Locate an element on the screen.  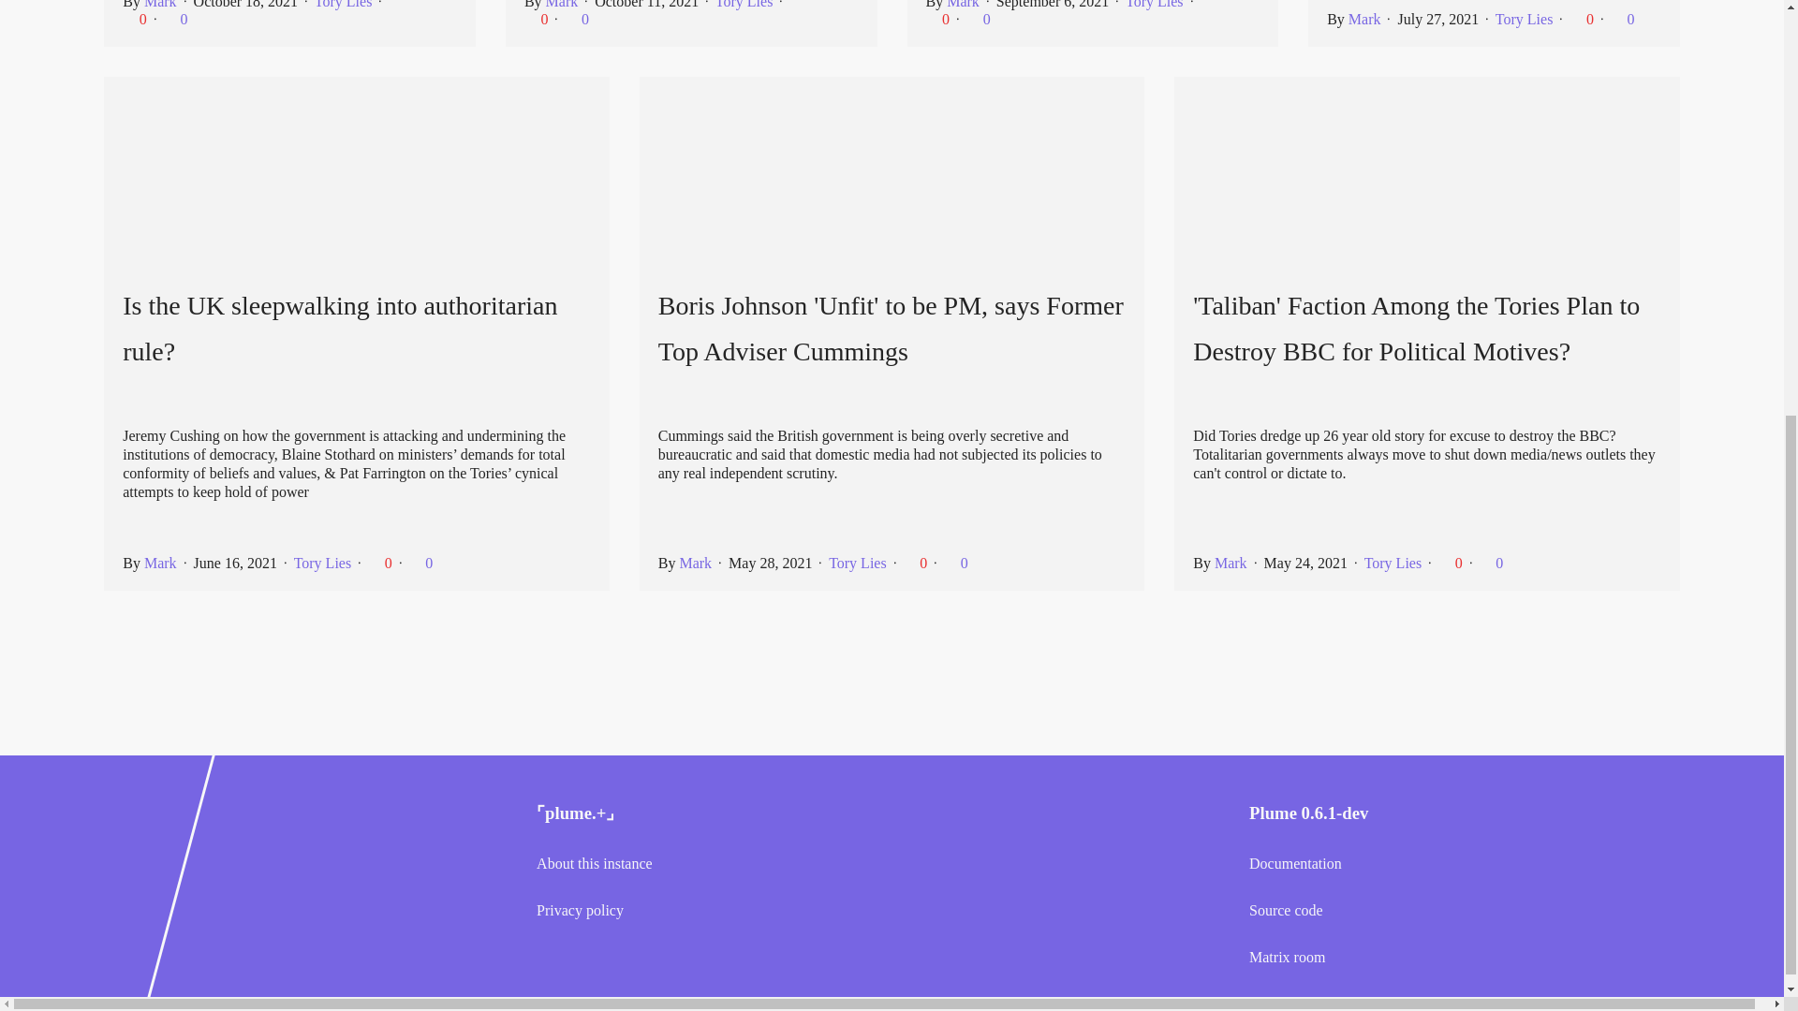
0 likes is located at coordinates (1452, 563).